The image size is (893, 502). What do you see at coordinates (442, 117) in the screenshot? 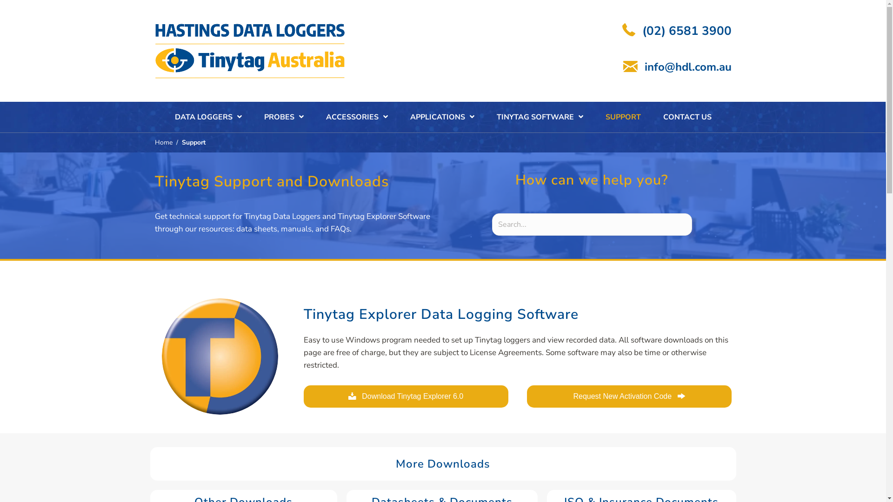
I see `APPLICATIONS` at bounding box center [442, 117].